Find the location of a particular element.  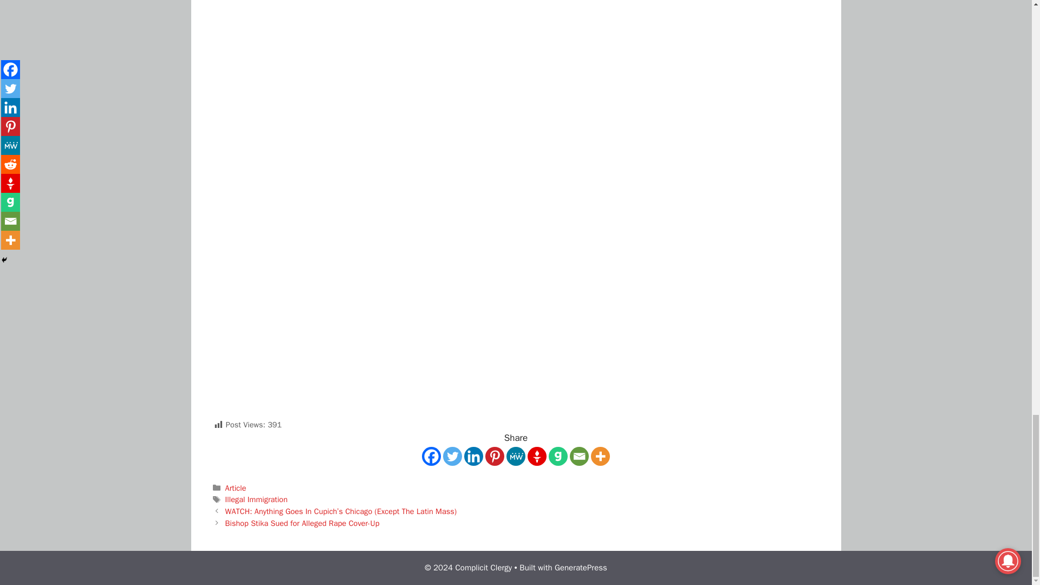

Twitter is located at coordinates (452, 456).